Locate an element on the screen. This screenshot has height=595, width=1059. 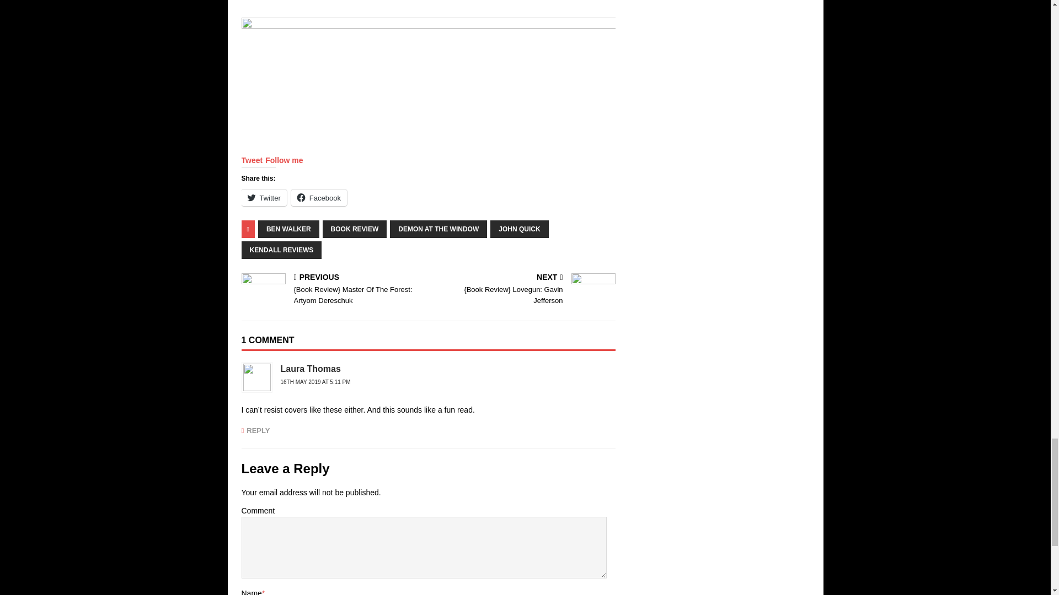
Follow me is located at coordinates (284, 160).